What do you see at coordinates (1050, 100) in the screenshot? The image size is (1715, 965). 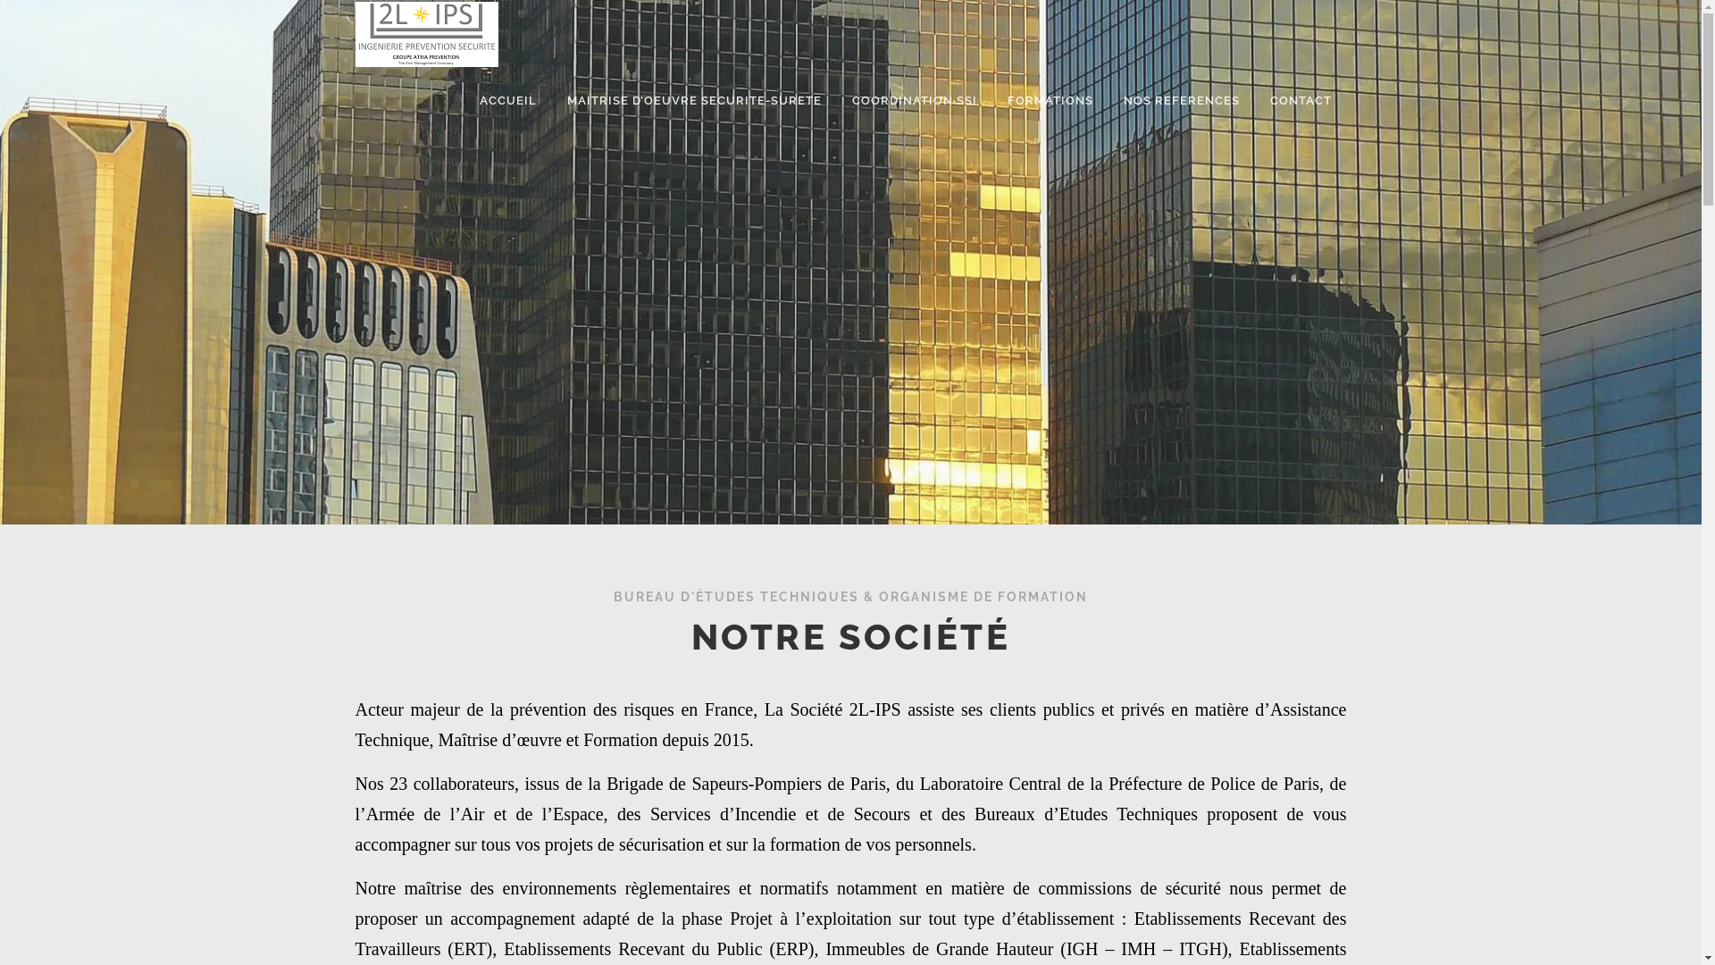 I see `FORMATIONS` at bounding box center [1050, 100].